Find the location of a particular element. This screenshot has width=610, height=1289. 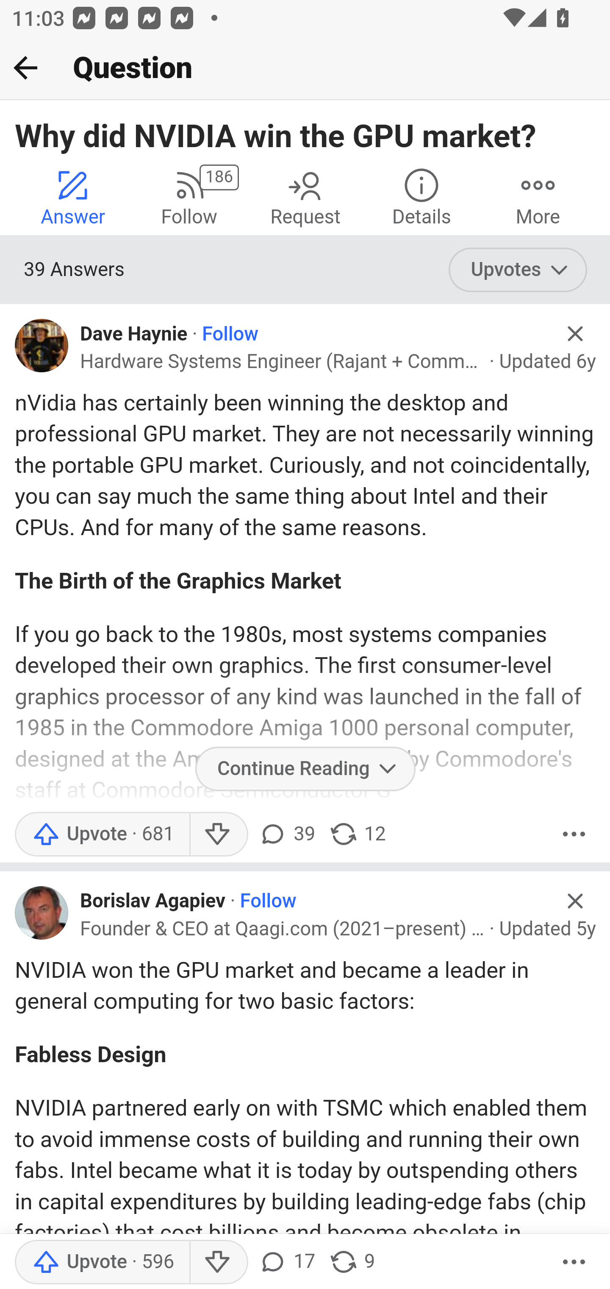

Hide is located at coordinates (575, 334).